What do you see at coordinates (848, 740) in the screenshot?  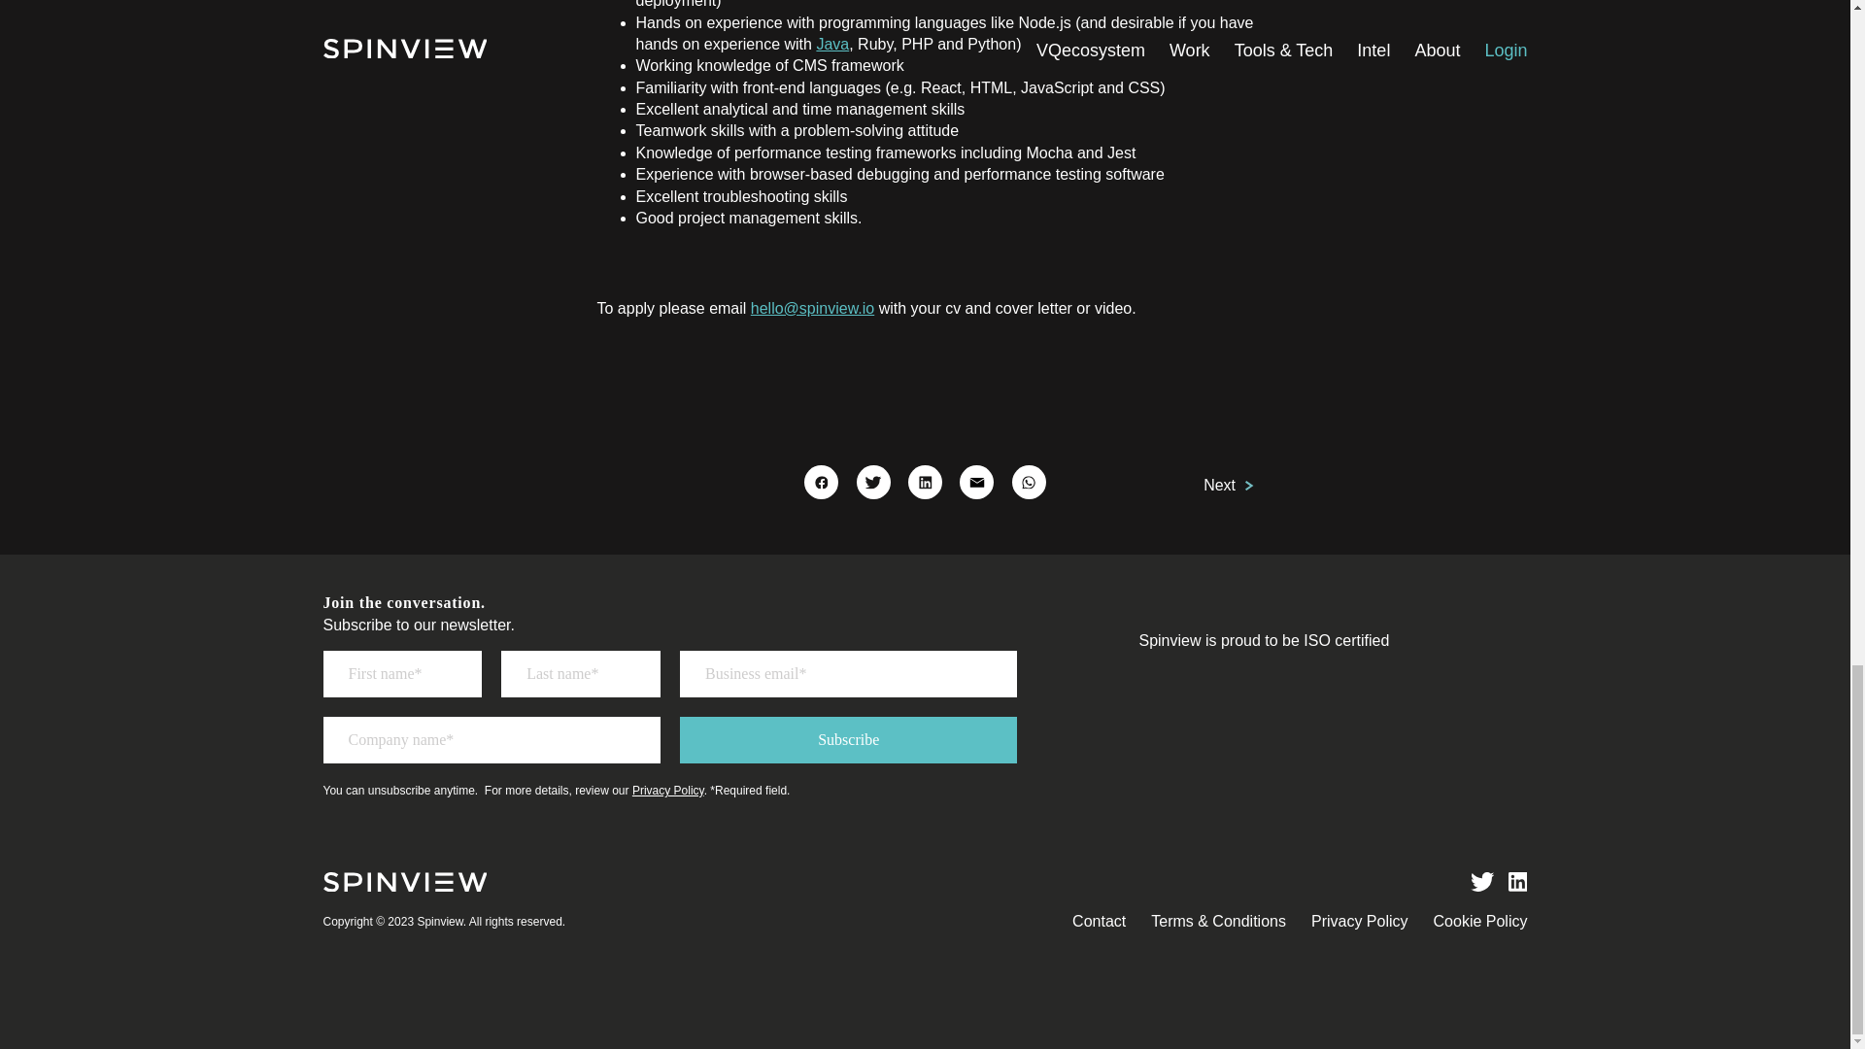 I see `Subscribe` at bounding box center [848, 740].